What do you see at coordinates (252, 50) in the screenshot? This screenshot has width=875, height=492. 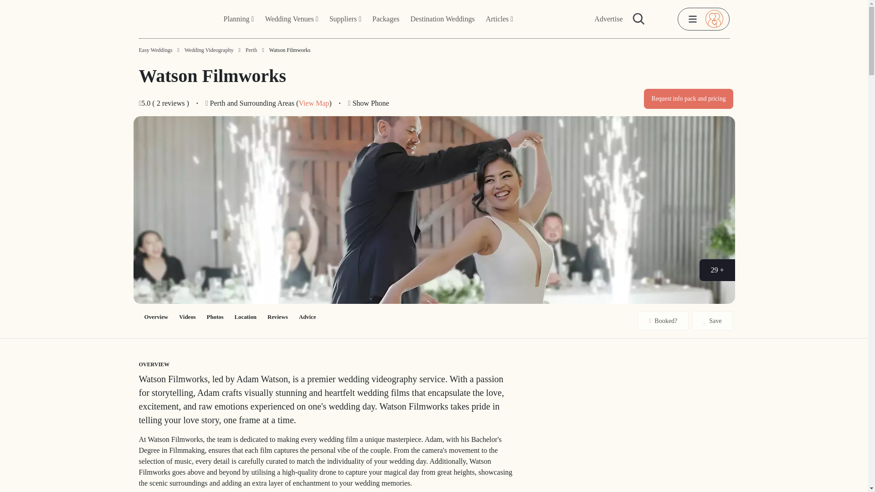 I see `Perth` at bounding box center [252, 50].